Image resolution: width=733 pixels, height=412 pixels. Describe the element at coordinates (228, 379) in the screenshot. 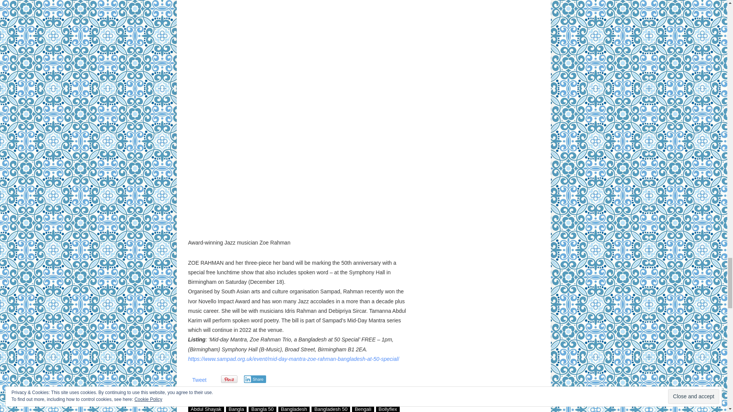

I see `Pin It` at that location.